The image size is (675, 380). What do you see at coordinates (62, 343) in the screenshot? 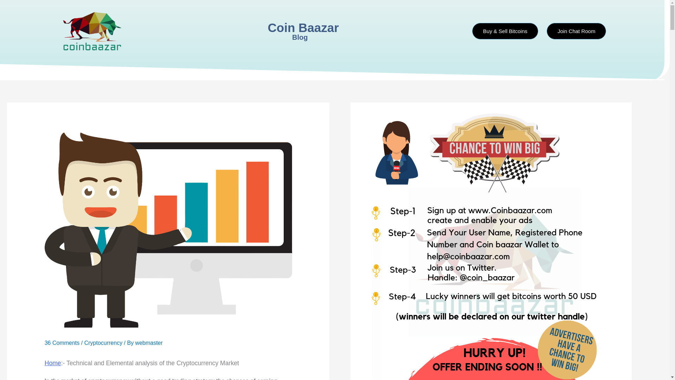
I see `36 Comments` at bounding box center [62, 343].